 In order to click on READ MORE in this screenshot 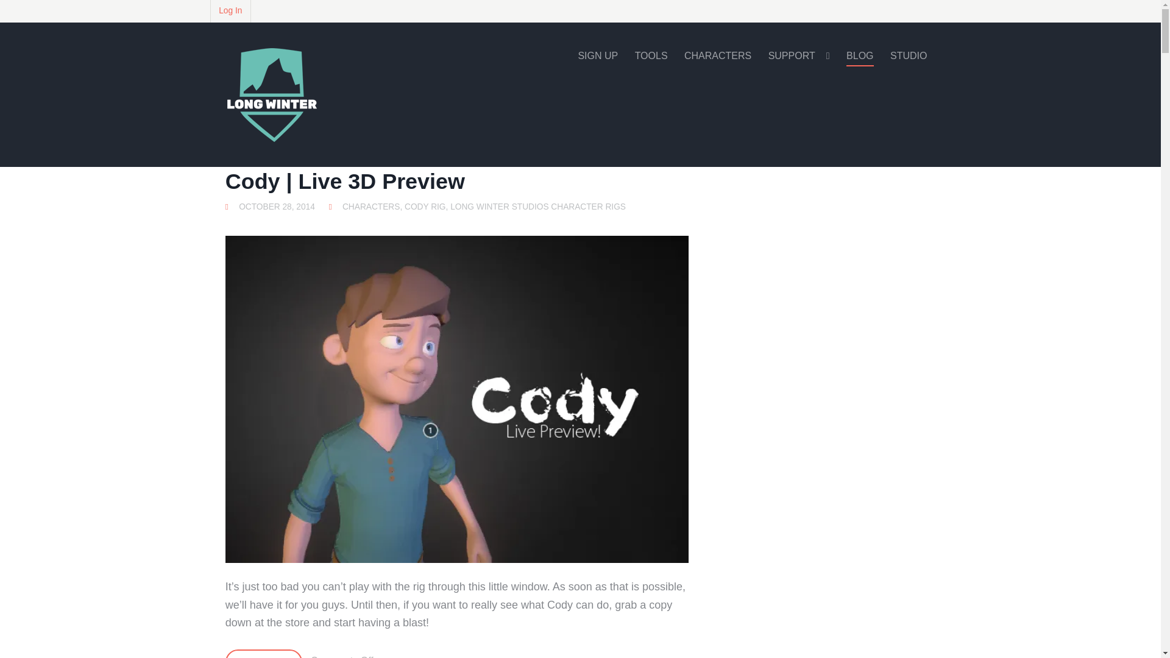, I will do `click(263, 653)`.